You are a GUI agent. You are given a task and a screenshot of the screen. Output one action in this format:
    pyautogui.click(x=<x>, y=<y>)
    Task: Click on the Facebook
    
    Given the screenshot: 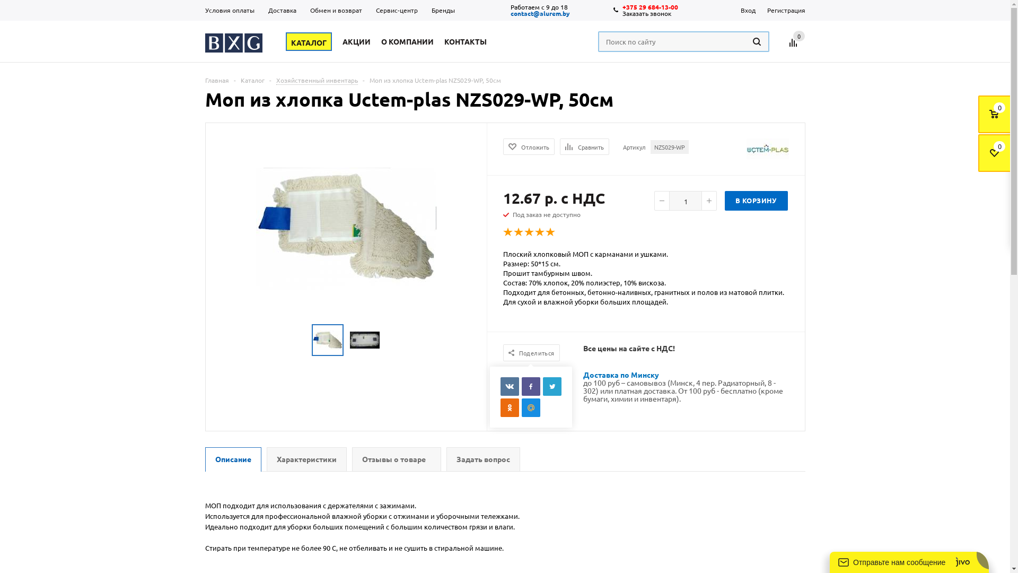 What is the action you would take?
    pyautogui.click(x=531, y=386)
    